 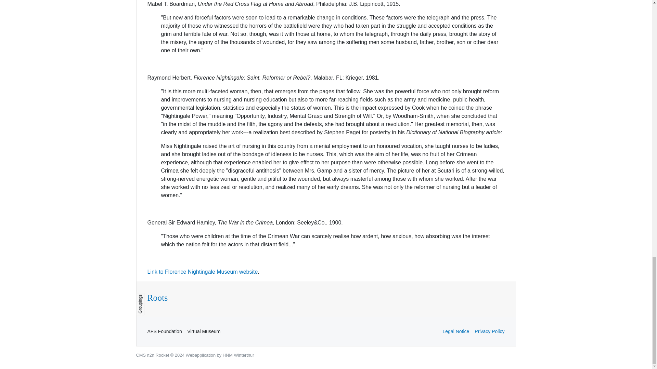 I want to click on CMS n2n Rocket, so click(x=153, y=355).